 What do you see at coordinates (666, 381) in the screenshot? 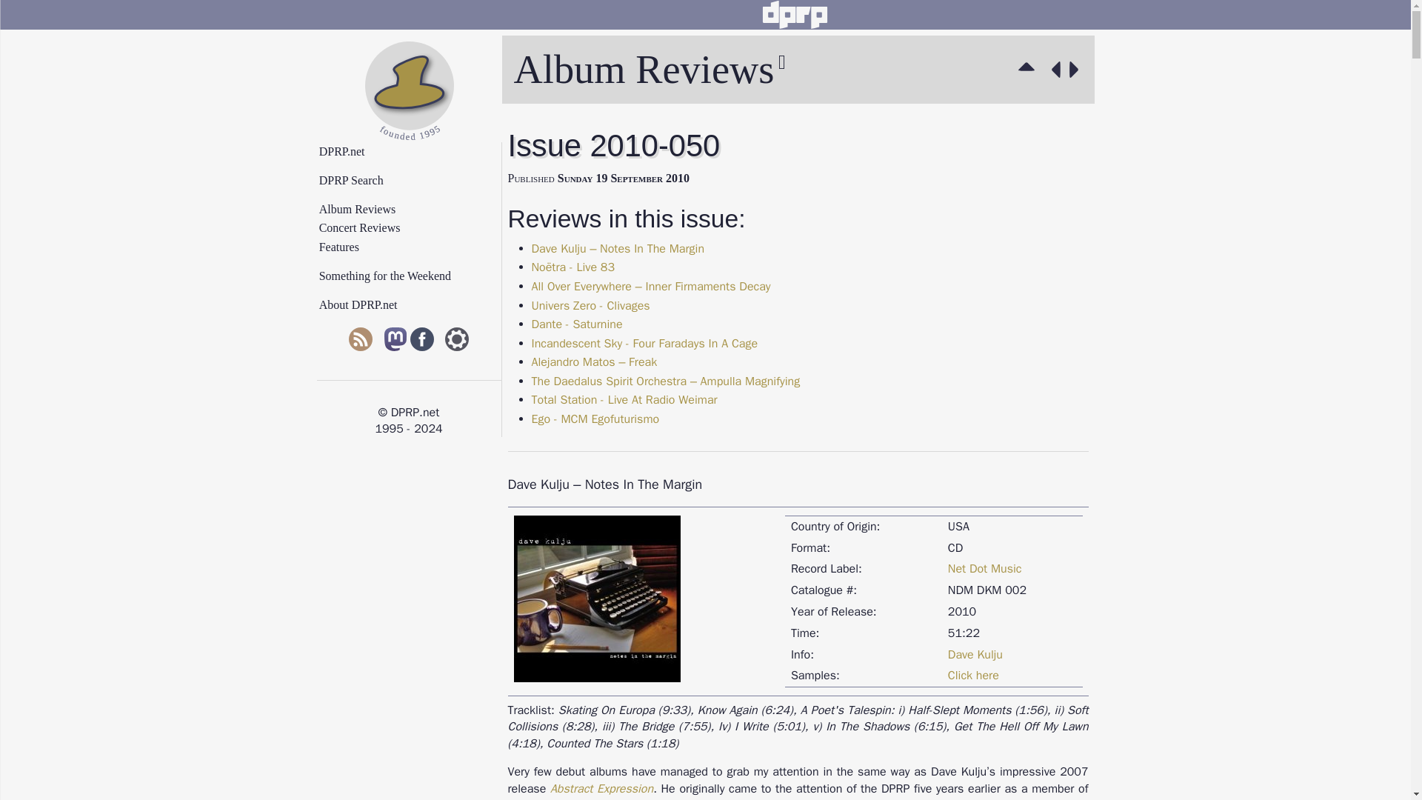
I see `Gert Hulshof` at bounding box center [666, 381].